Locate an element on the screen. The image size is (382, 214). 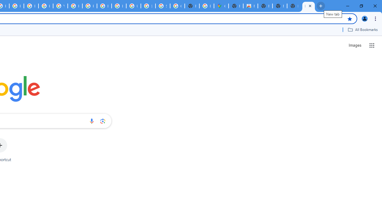
Google apps is located at coordinates (372, 45).